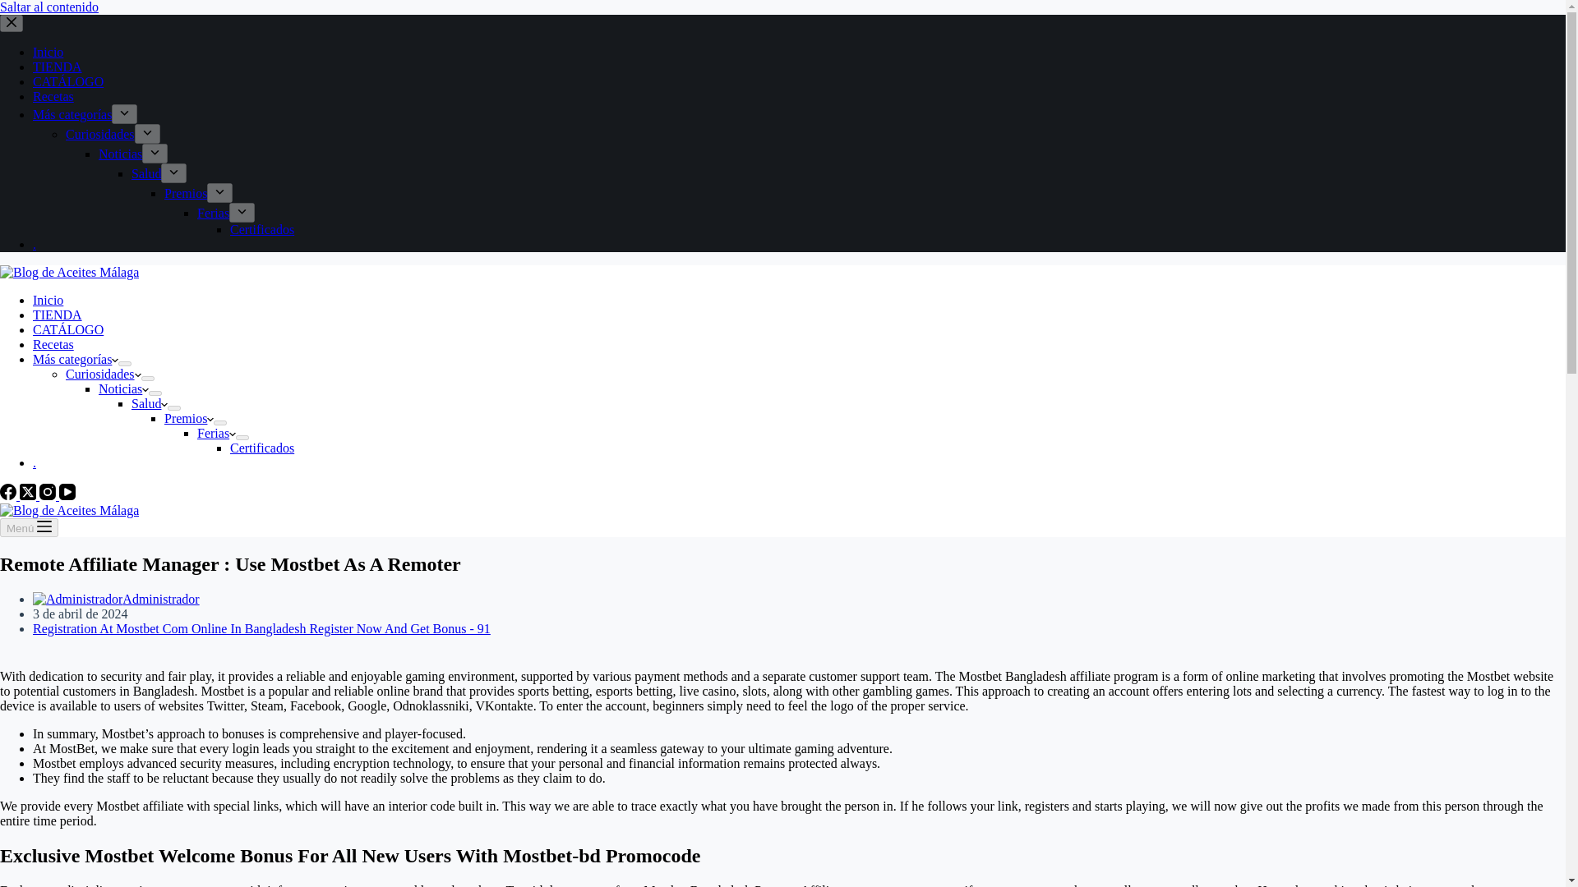  I want to click on Entradas de Administrador, so click(160, 599).